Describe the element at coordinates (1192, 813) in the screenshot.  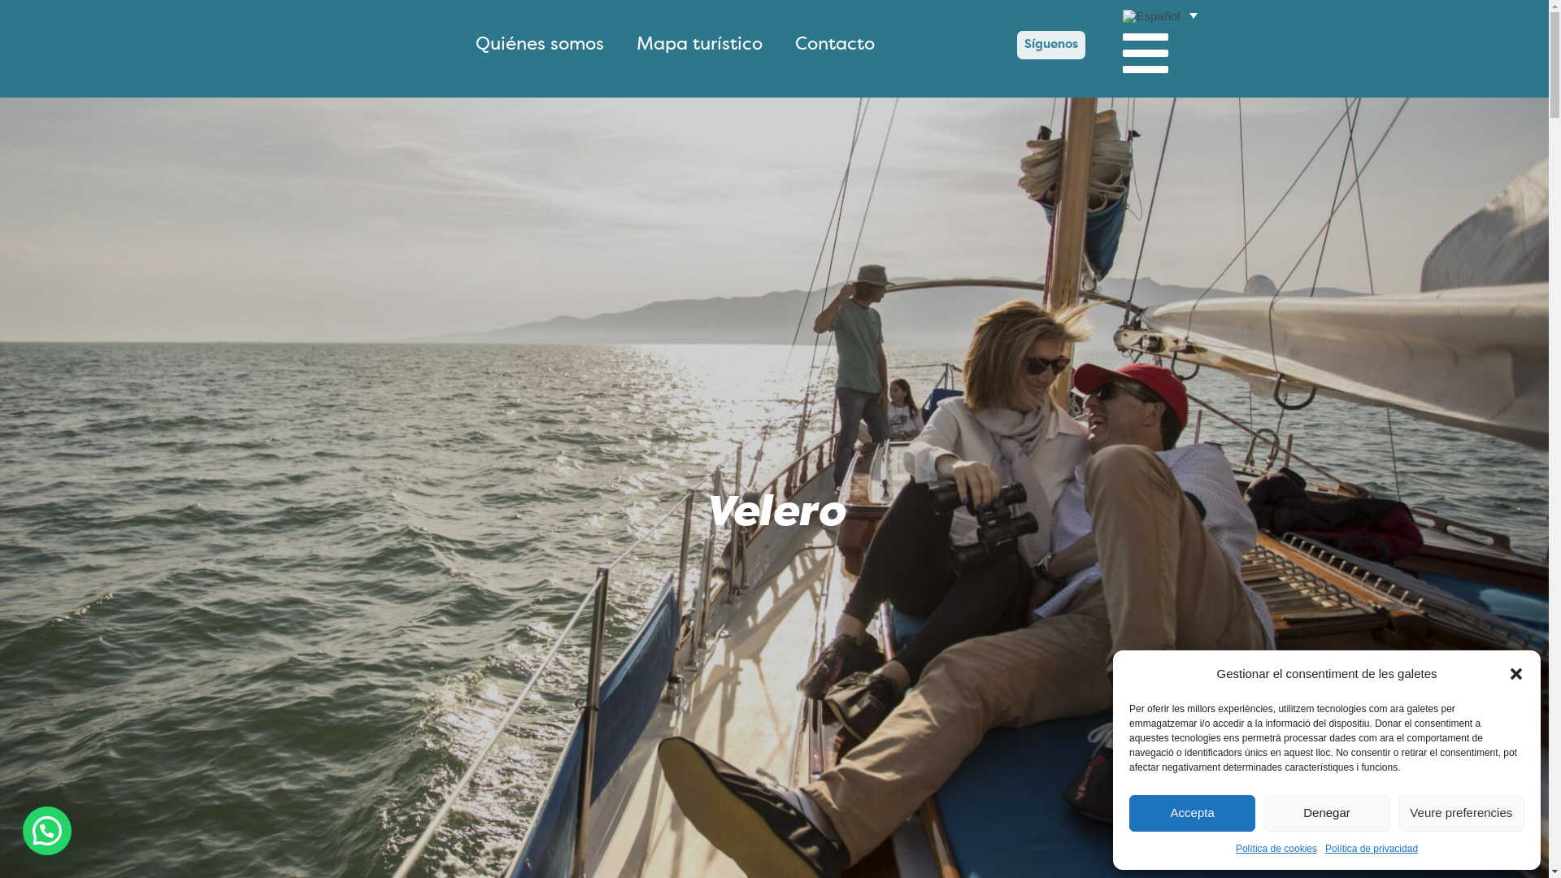
I see `Accepta` at that location.